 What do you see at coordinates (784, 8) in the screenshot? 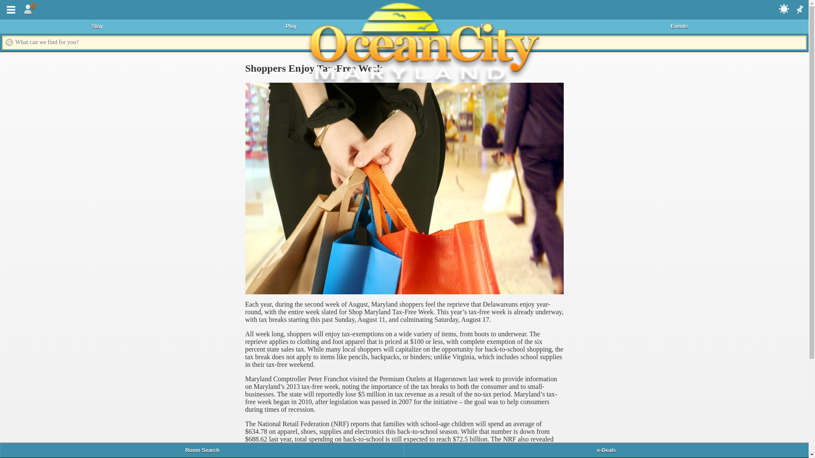
I see `weather` at bounding box center [784, 8].